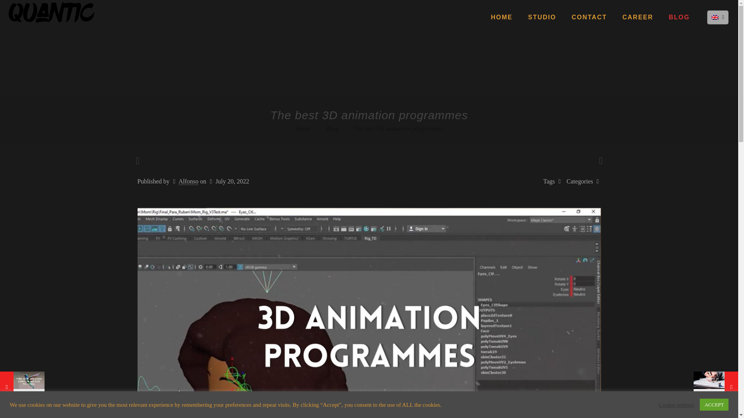 The width and height of the screenshot is (744, 418). Describe the element at coordinates (332, 128) in the screenshot. I see `Blog` at that location.